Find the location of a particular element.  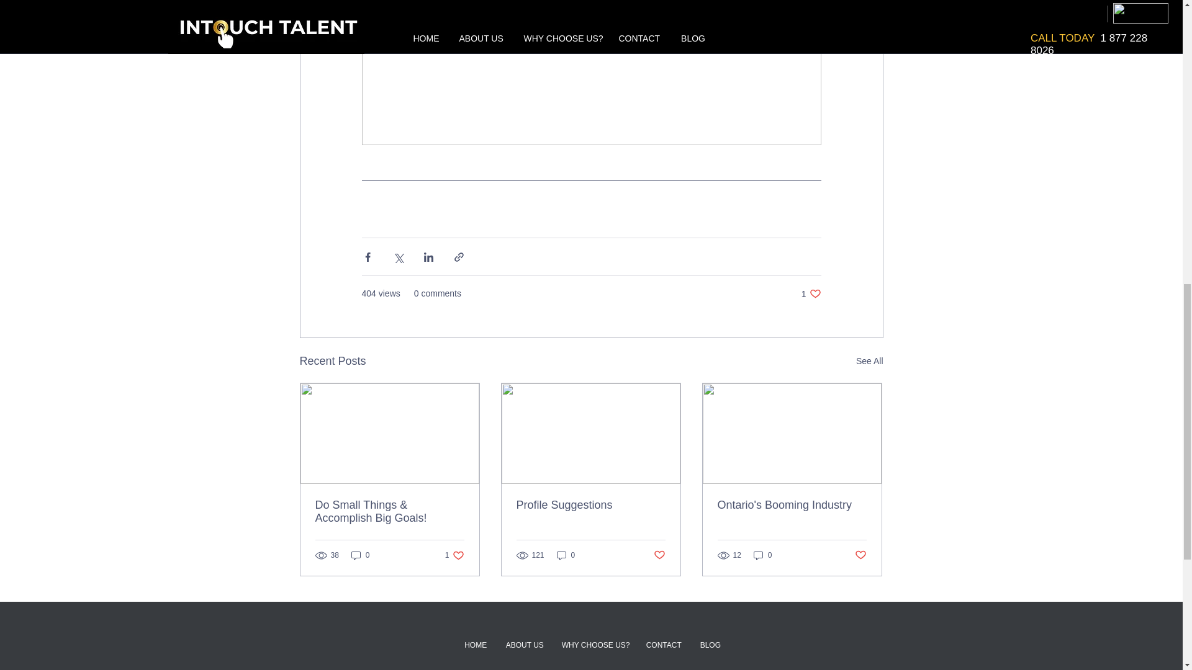

0 is located at coordinates (659, 555).